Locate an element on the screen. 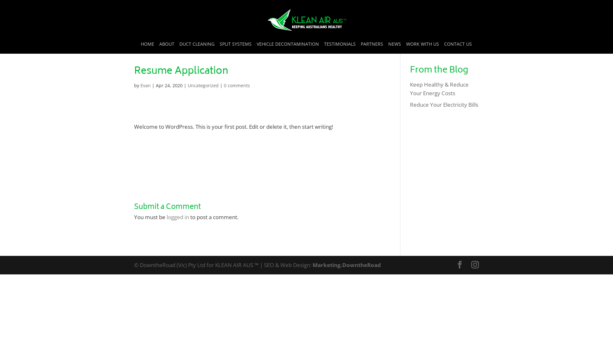 This screenshot has height=345, width=613. PARTNERS is located at coordinates (372, 48).